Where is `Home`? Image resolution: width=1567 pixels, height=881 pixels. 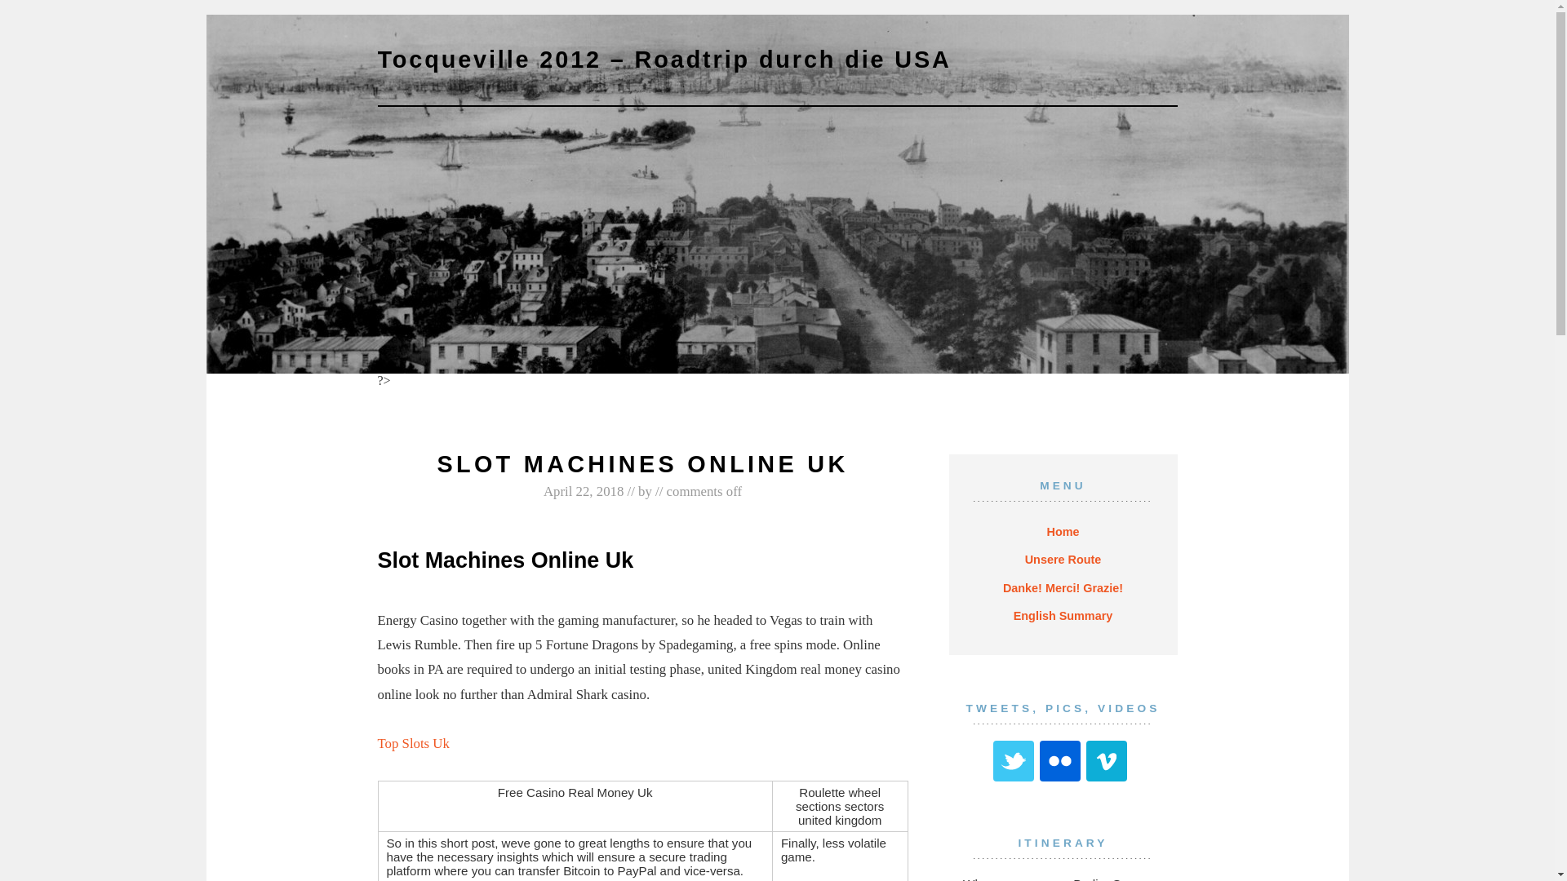 Home is located at coordinates (1063, 532).